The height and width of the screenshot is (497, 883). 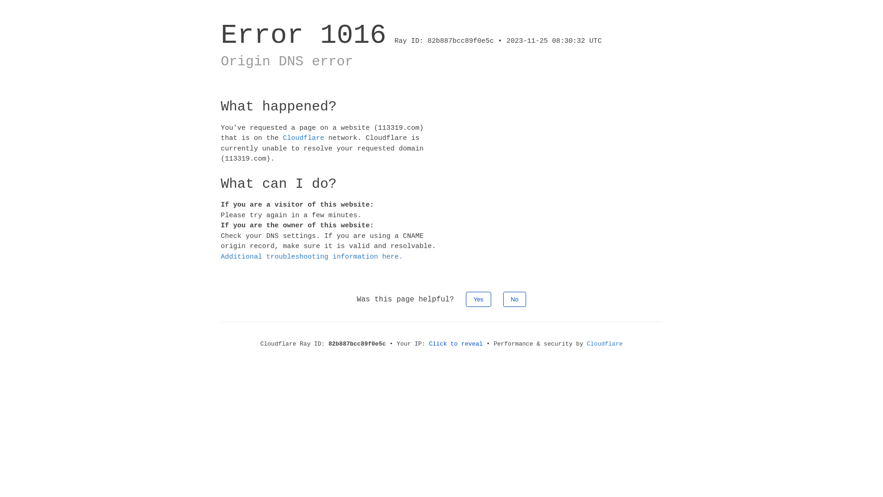 I want to click on Click to reveal, so click(x=456, y=344).